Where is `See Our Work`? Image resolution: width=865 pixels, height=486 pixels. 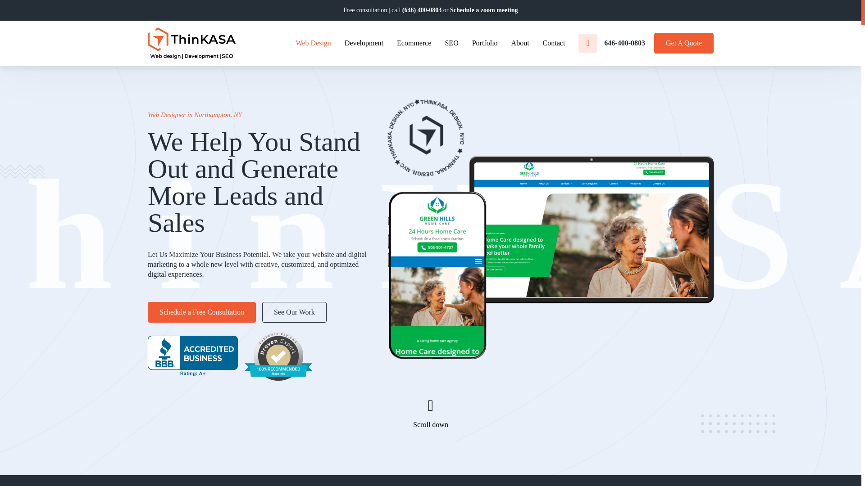 See Our Work is located at coordinates (294, 312).